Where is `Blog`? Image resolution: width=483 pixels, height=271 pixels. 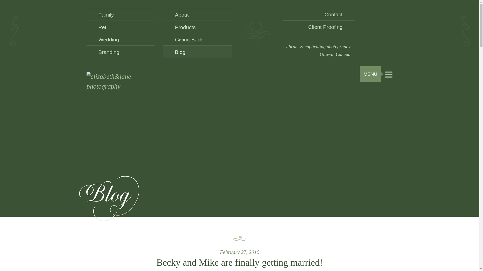 Blog is located at coordinates (197, 52).